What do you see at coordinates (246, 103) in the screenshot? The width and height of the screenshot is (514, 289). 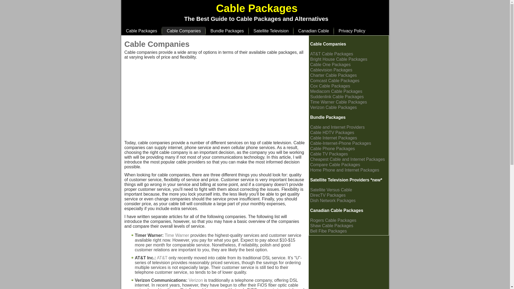 I see `Advertisement` at bounding box center [246, 103].